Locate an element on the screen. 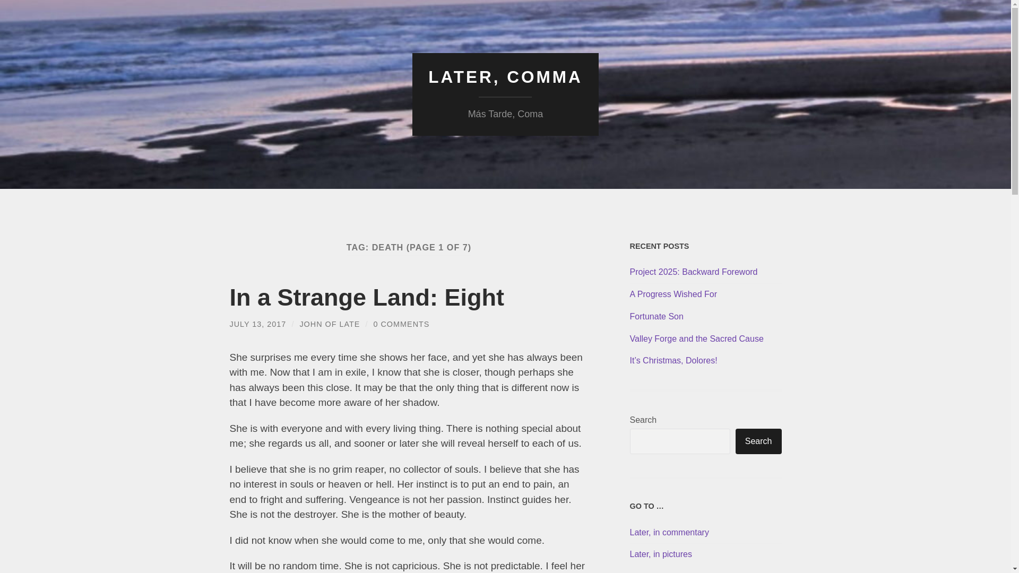  Project 2025: Backward Foreword is located at coordinates (705, 272).